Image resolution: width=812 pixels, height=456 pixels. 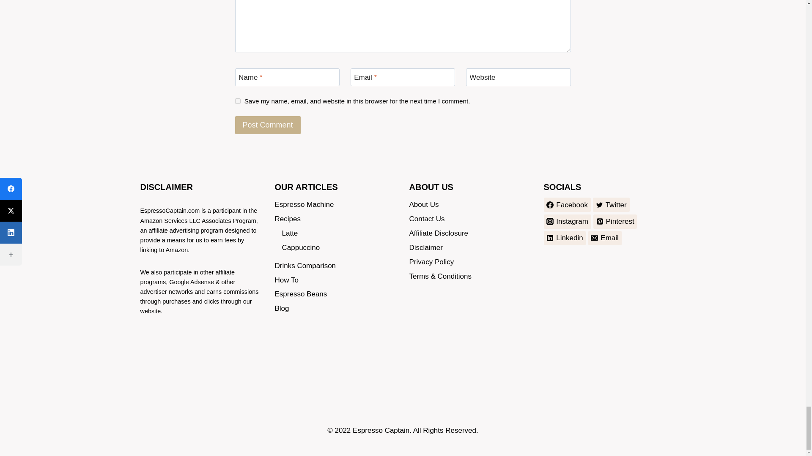 I want to click on DMCA.com Protection Status, so click(x=201, y=360).